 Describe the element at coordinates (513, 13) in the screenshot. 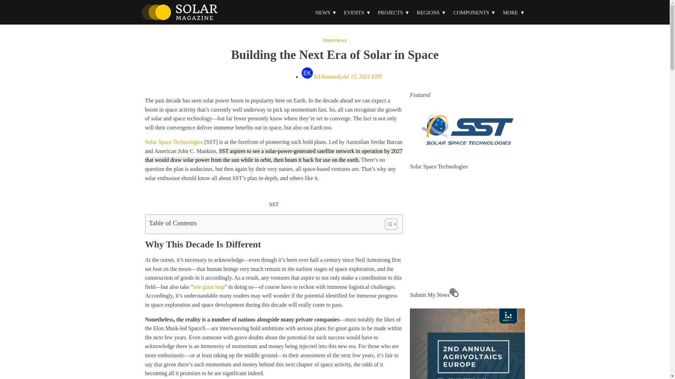

I see `MORE` at that location.